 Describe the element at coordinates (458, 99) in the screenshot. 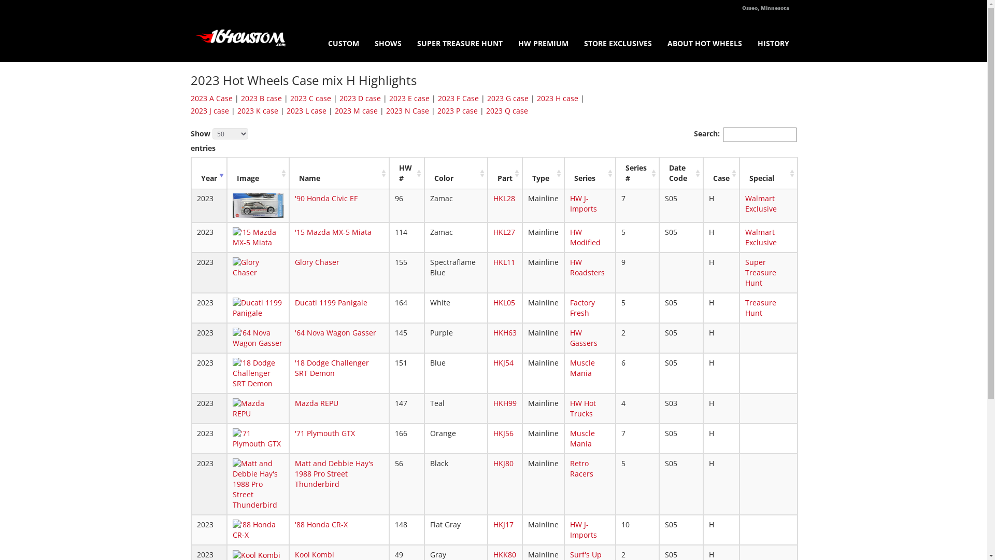

I see `2023 F Case` at that location.